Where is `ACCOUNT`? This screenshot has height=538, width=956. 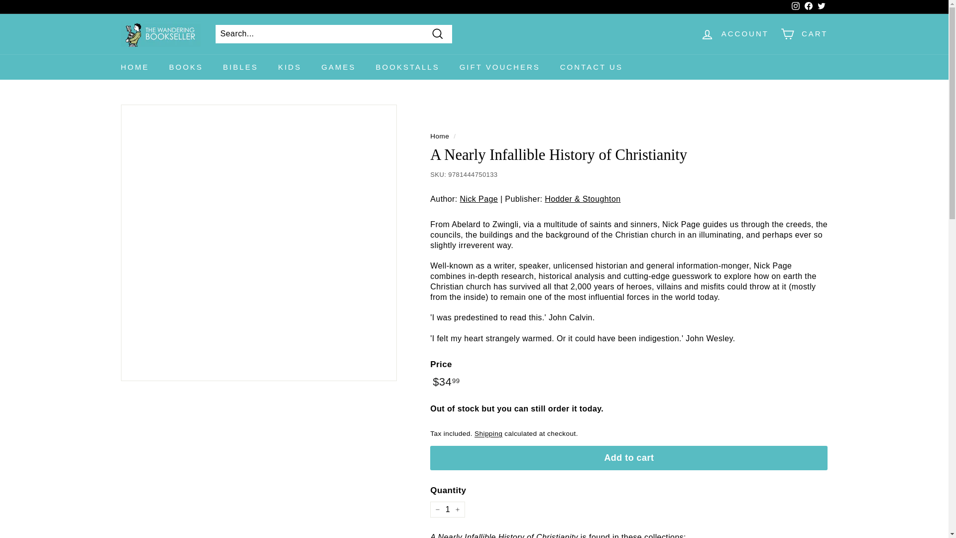 ACCOUNT is located at coordinates (734, 34).